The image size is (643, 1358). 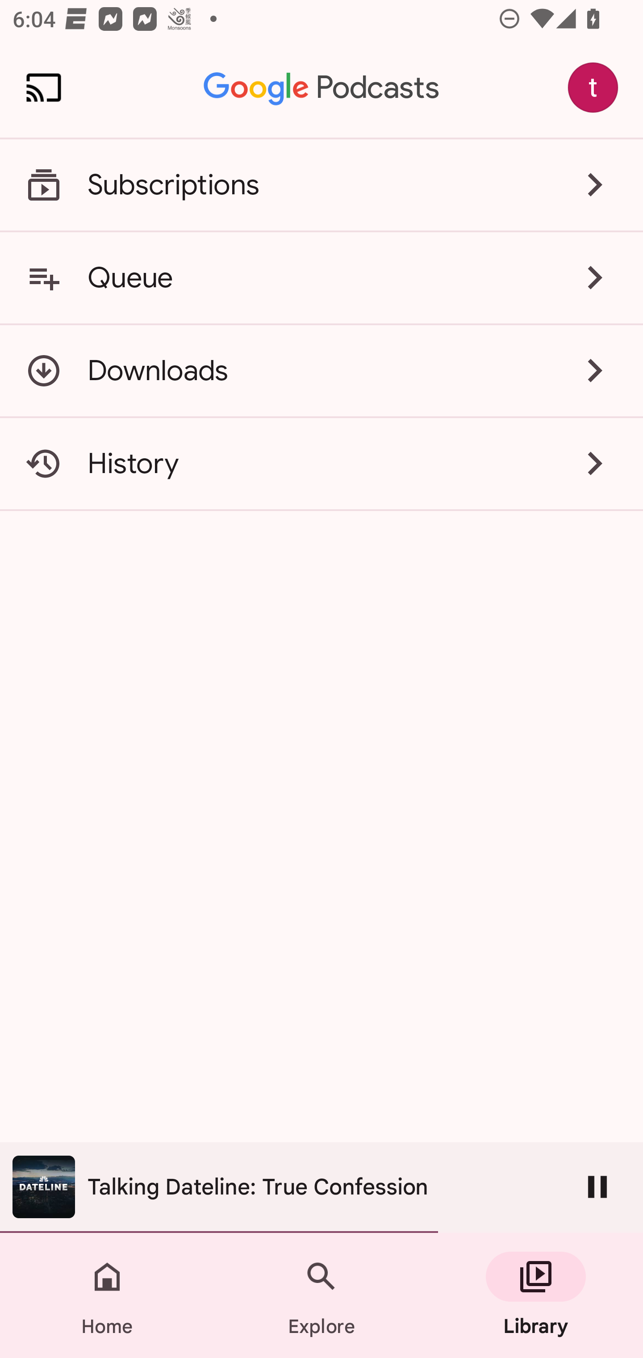 What do you see at coordinates (321, 371) in the screenshot?
I see `Downloads` at bounding box center [321, 371].